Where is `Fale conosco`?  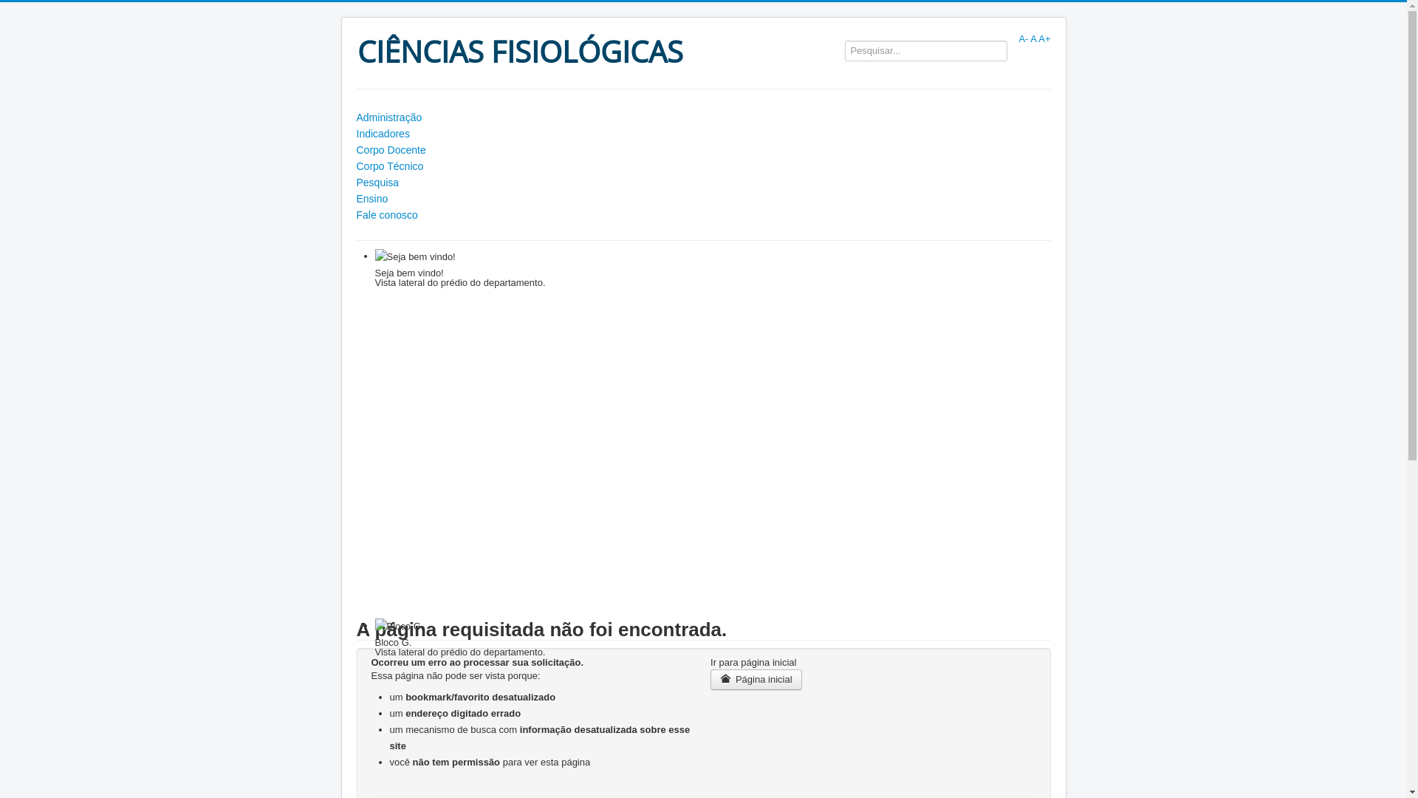 Fale conosco is located at coordinates (703, 215).